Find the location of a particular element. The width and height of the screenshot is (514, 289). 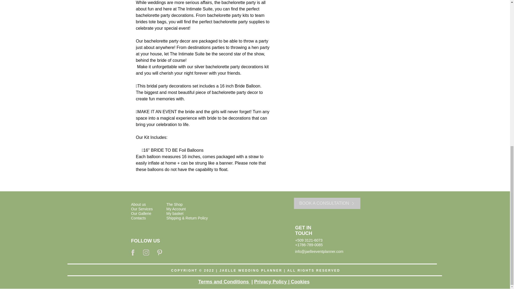

The Shop is located at coordinates (175, 204).